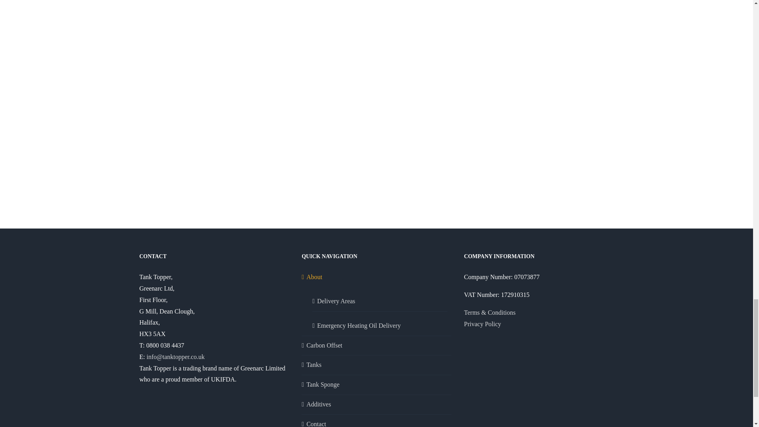  I want to click on Submit, so click(315, 124).